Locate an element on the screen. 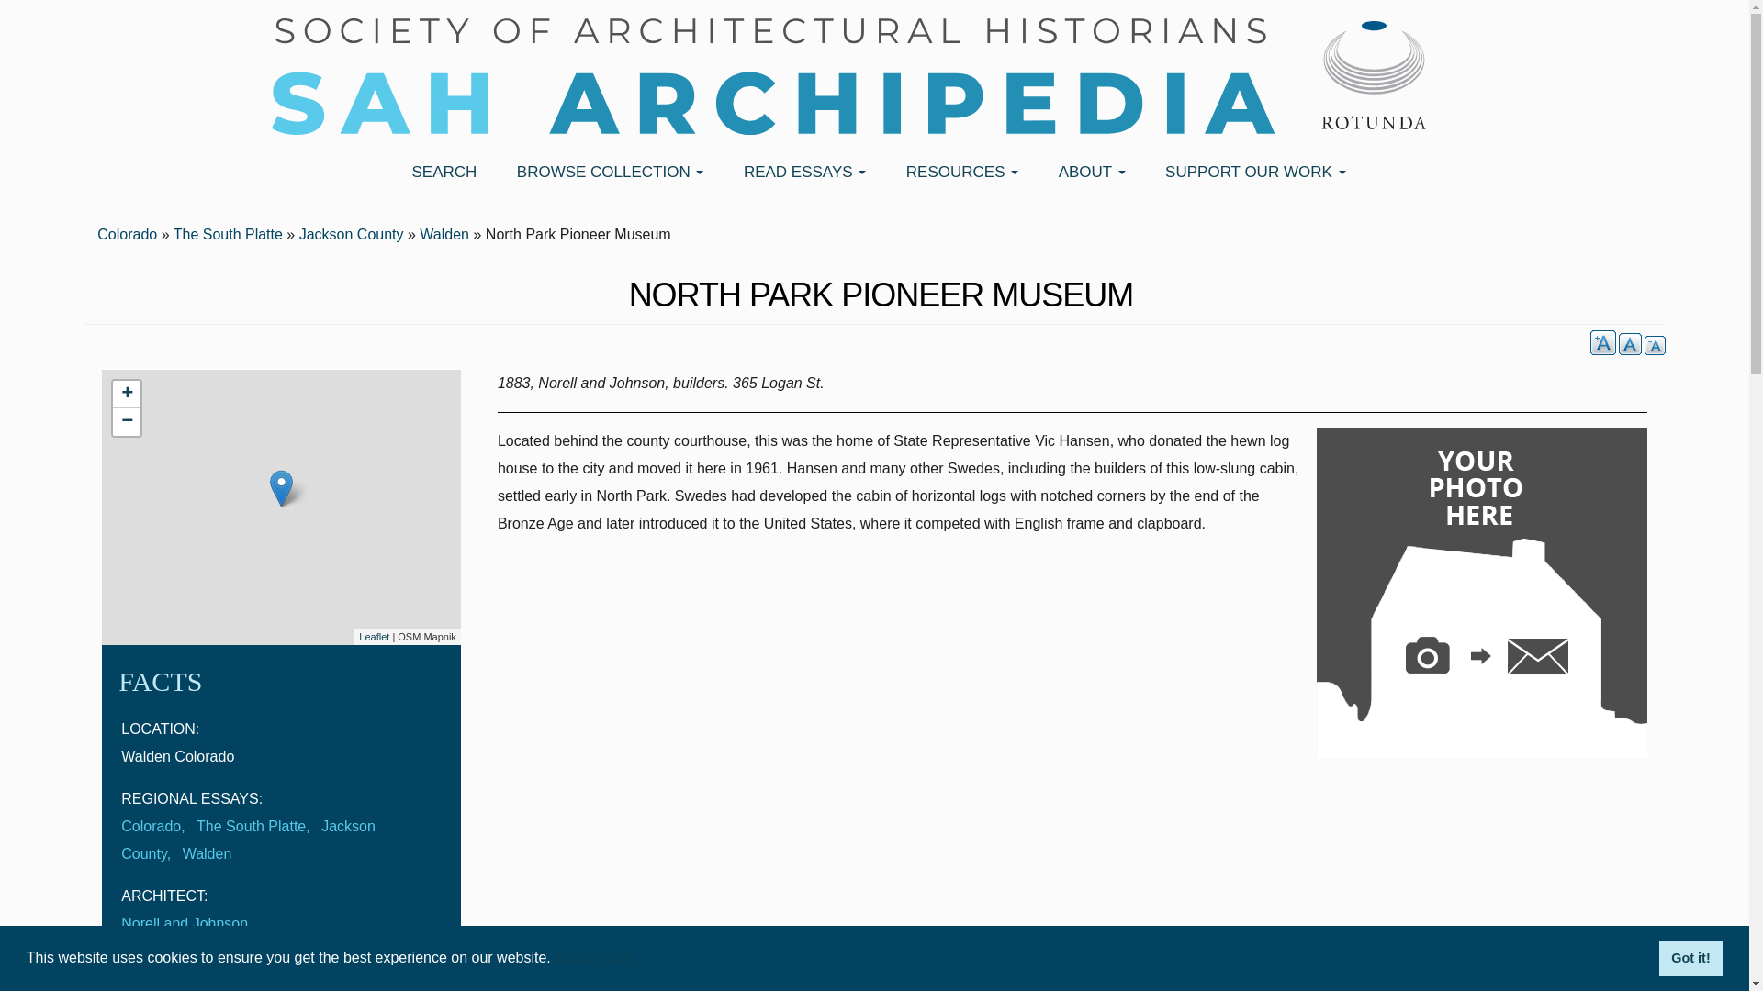  Got it! is located at coordinates (1690, 957).